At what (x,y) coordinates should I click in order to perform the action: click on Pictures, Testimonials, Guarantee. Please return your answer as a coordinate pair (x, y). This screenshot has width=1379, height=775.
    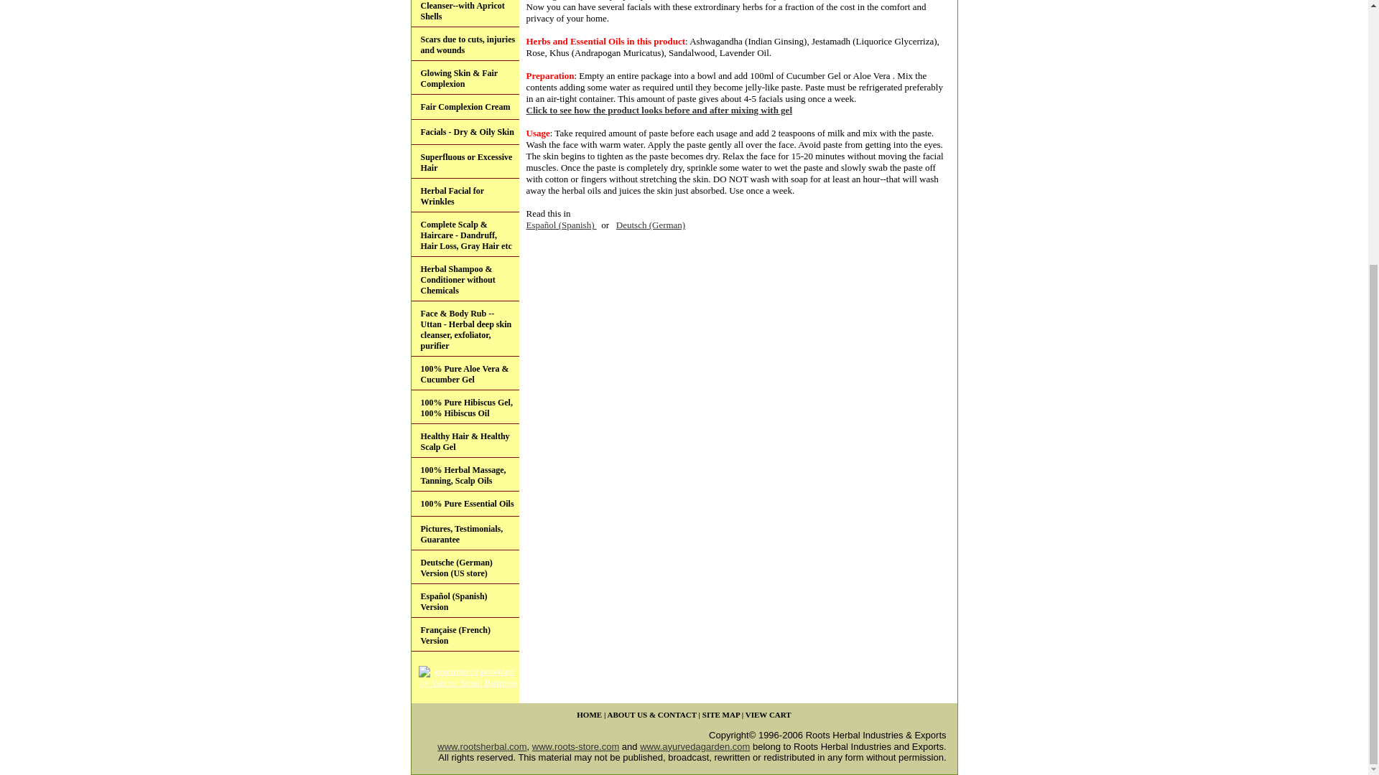
    Looking at the image, I should click on (464, 533).